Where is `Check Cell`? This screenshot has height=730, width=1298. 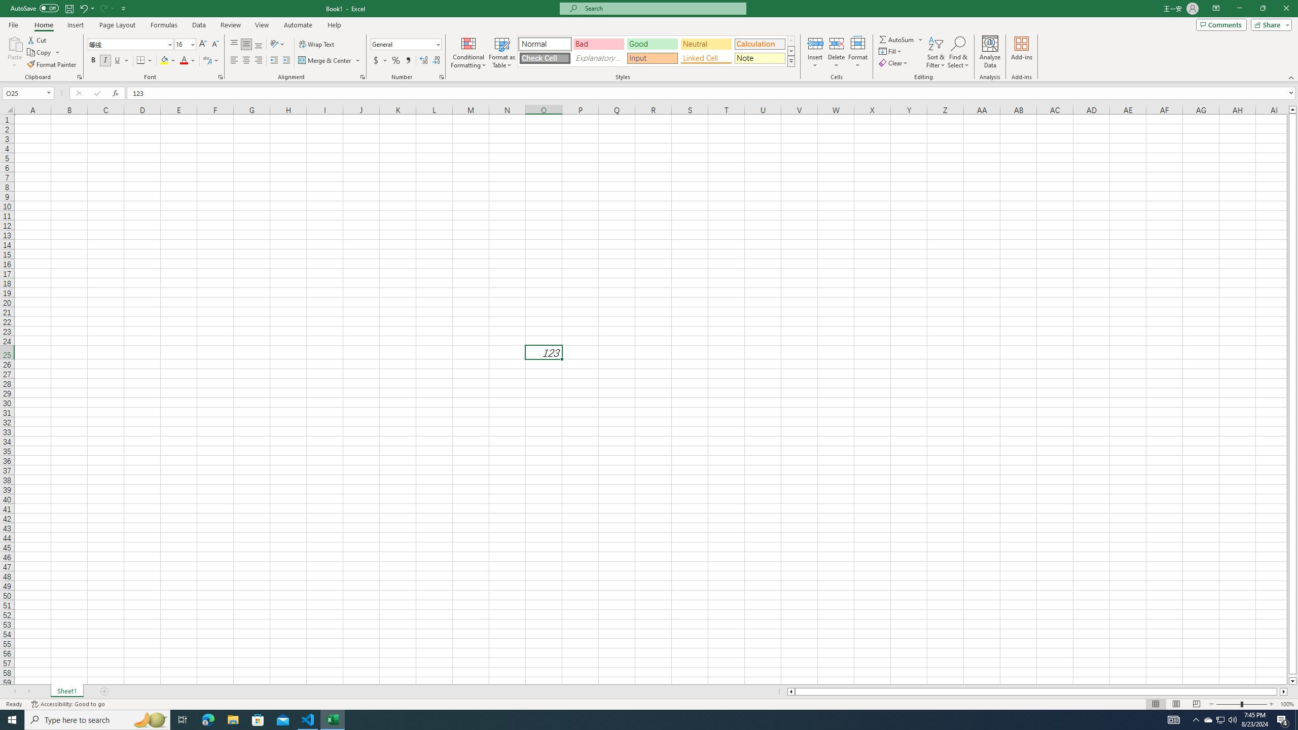 Check Cell is located at coordinates (545, 58).